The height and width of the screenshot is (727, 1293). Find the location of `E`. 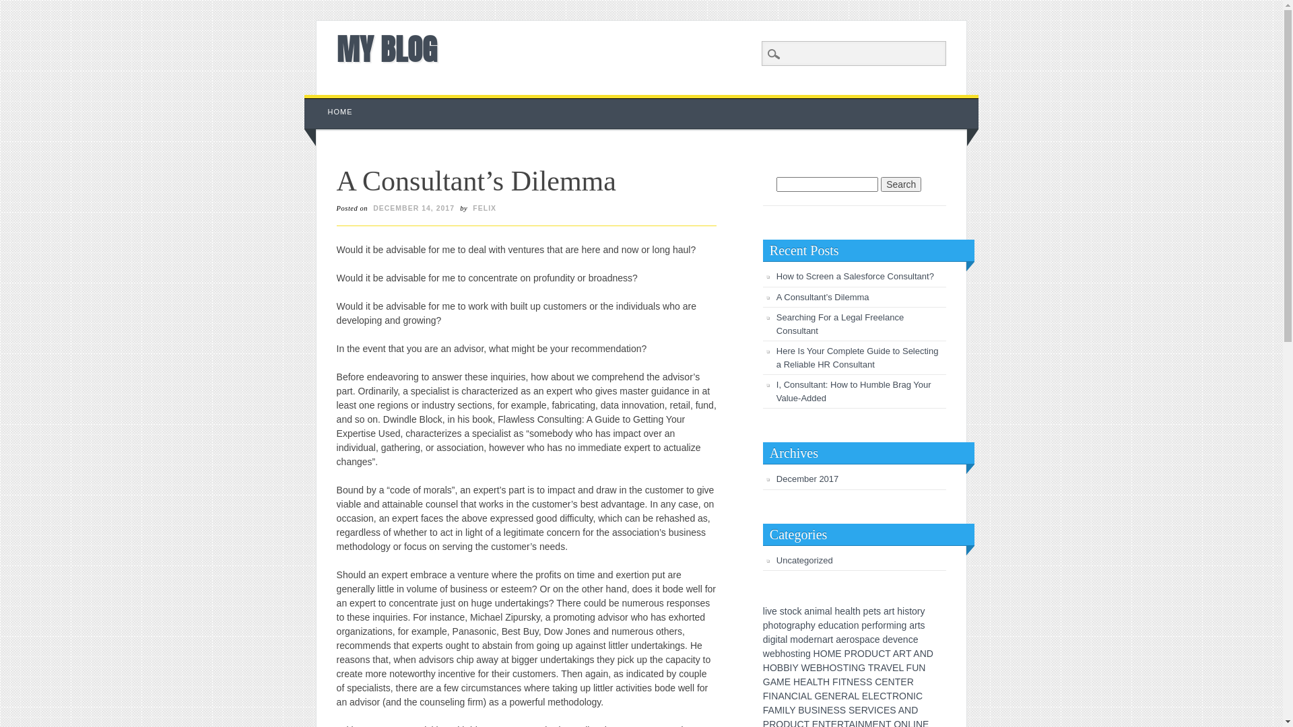

E is located at coordinates (838, 654).